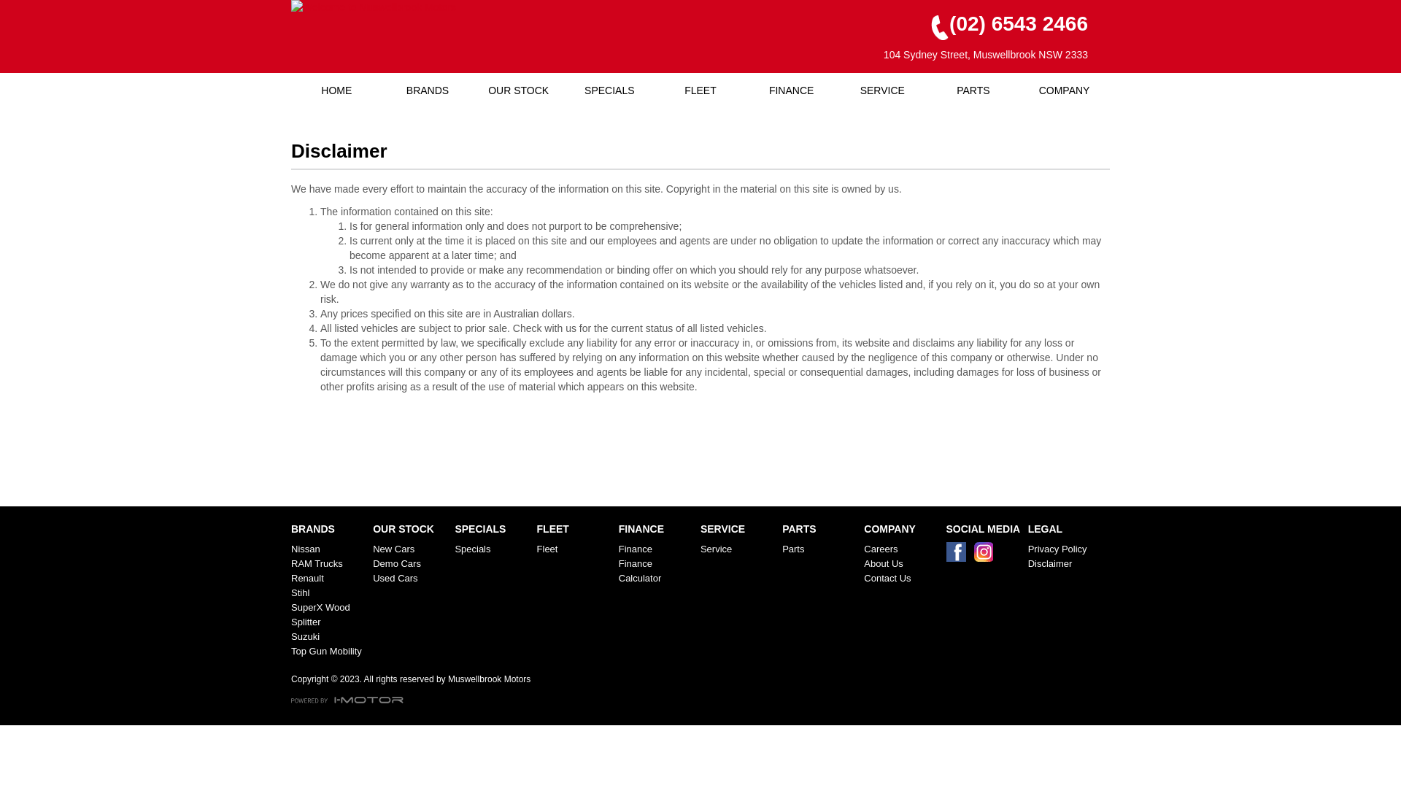 Image resolution: width=1401 pixels, height=788 pixels. Describe the element at coordinates (959, 556) in the screenshot. I see `facebook` at that location.